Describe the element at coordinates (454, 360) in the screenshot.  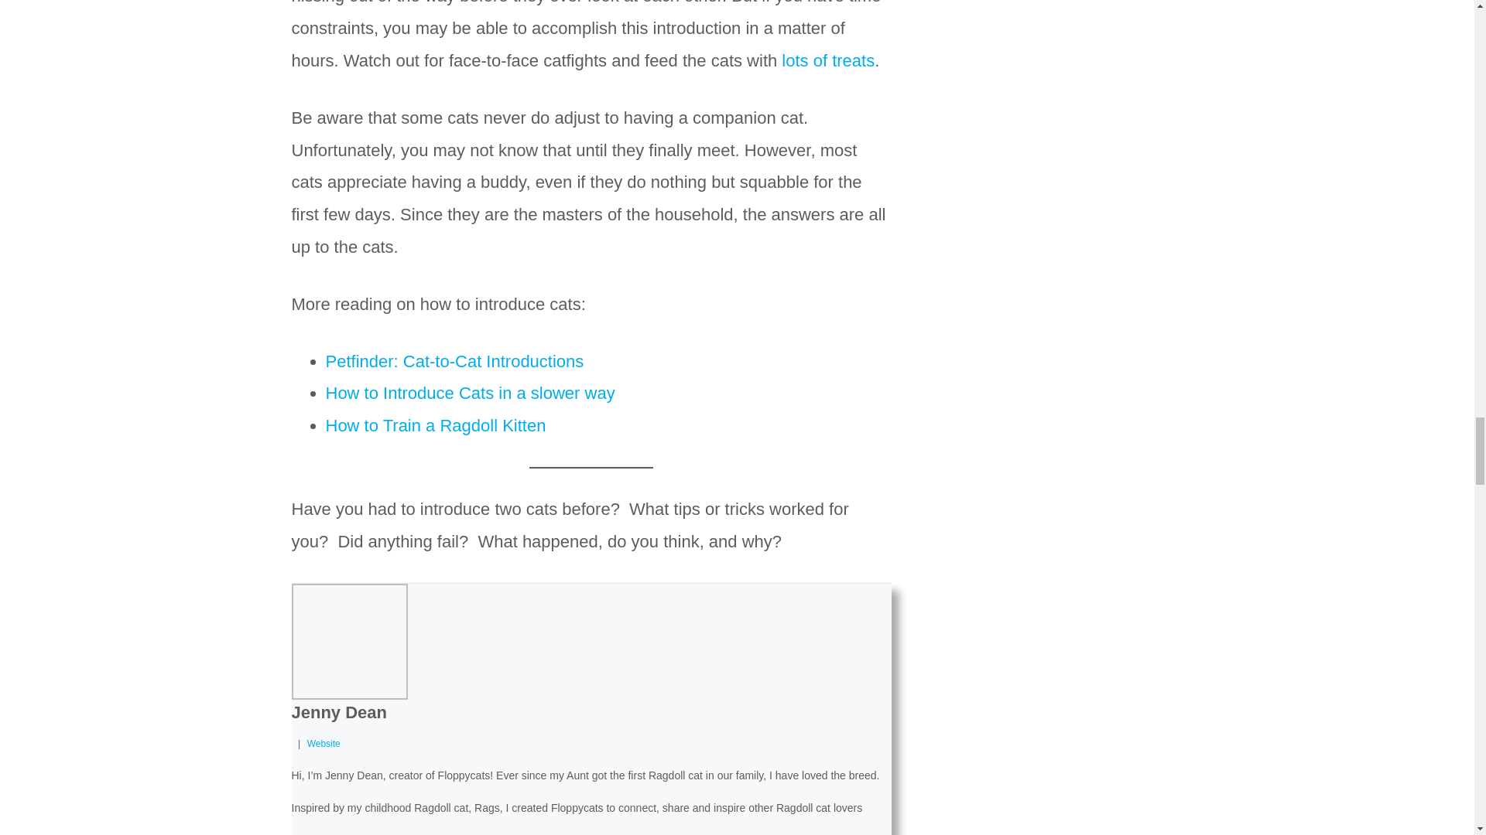
I see `Petfinder: Cat-to-Cat Introductions` at that location.